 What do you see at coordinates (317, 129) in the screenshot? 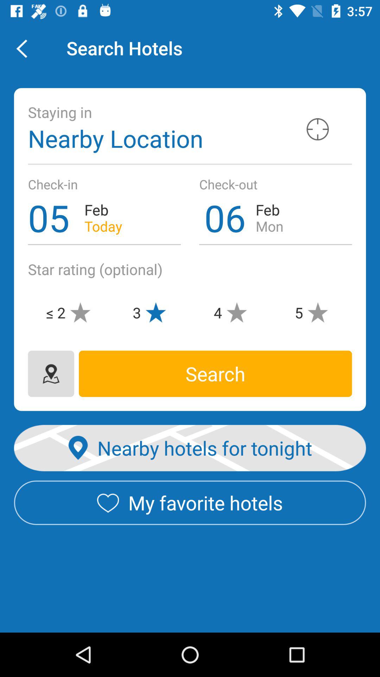
I see `view location` at bounding box center [317, 129].